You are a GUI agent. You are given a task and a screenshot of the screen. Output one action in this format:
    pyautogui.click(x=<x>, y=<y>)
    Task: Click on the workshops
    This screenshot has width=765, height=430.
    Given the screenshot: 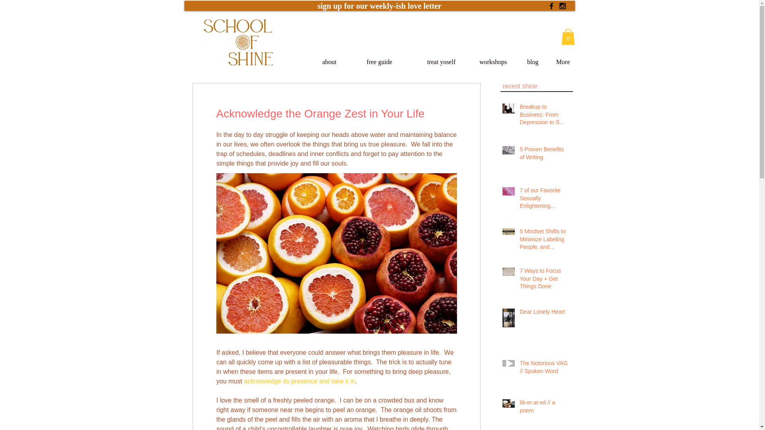 What is the action you would take?
    pyautogui.click(x=486, y=62)
    